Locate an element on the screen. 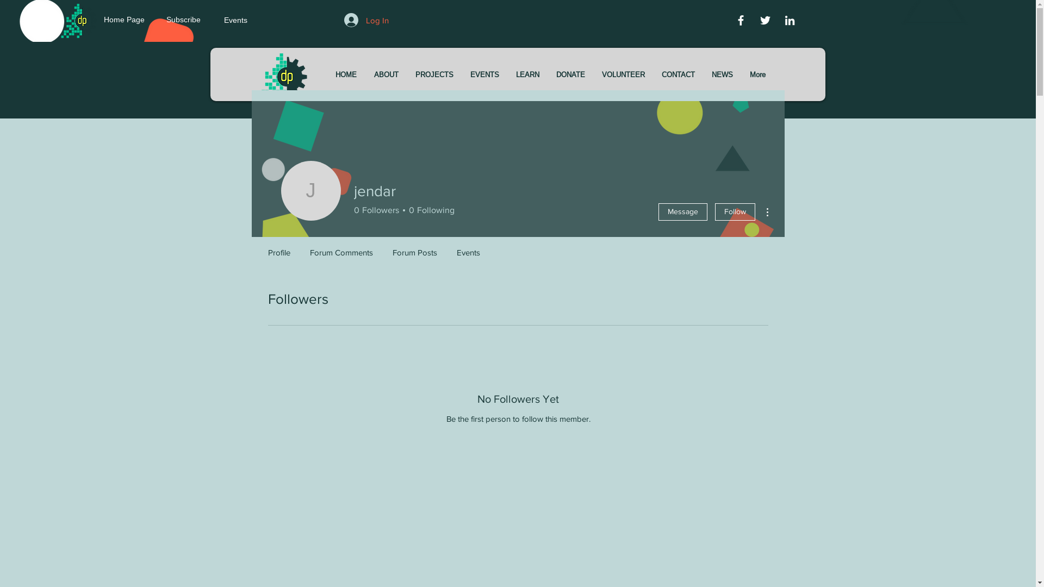 Image resolution: width=1044 pixels, height=587 pixels. Forum Comments is located at coordinates (341, 248).